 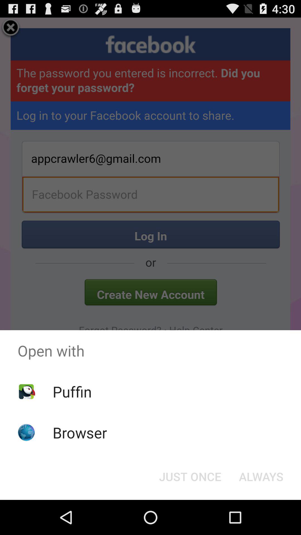 I want to click on open always item, so click(x=261, y=476).